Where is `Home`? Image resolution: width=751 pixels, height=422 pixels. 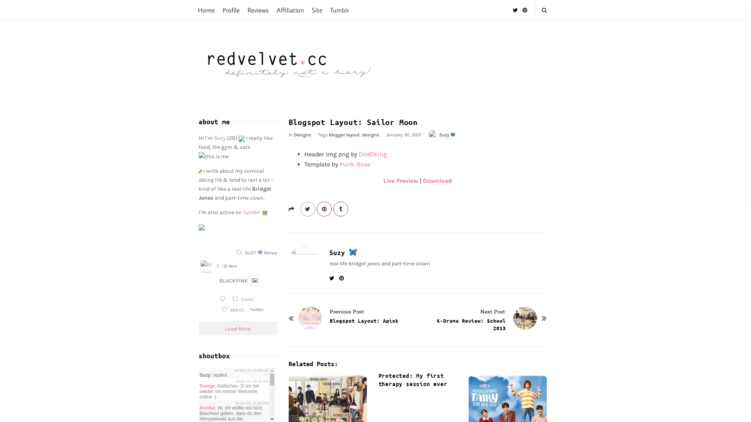 Home is located at coordinates (207, 9).